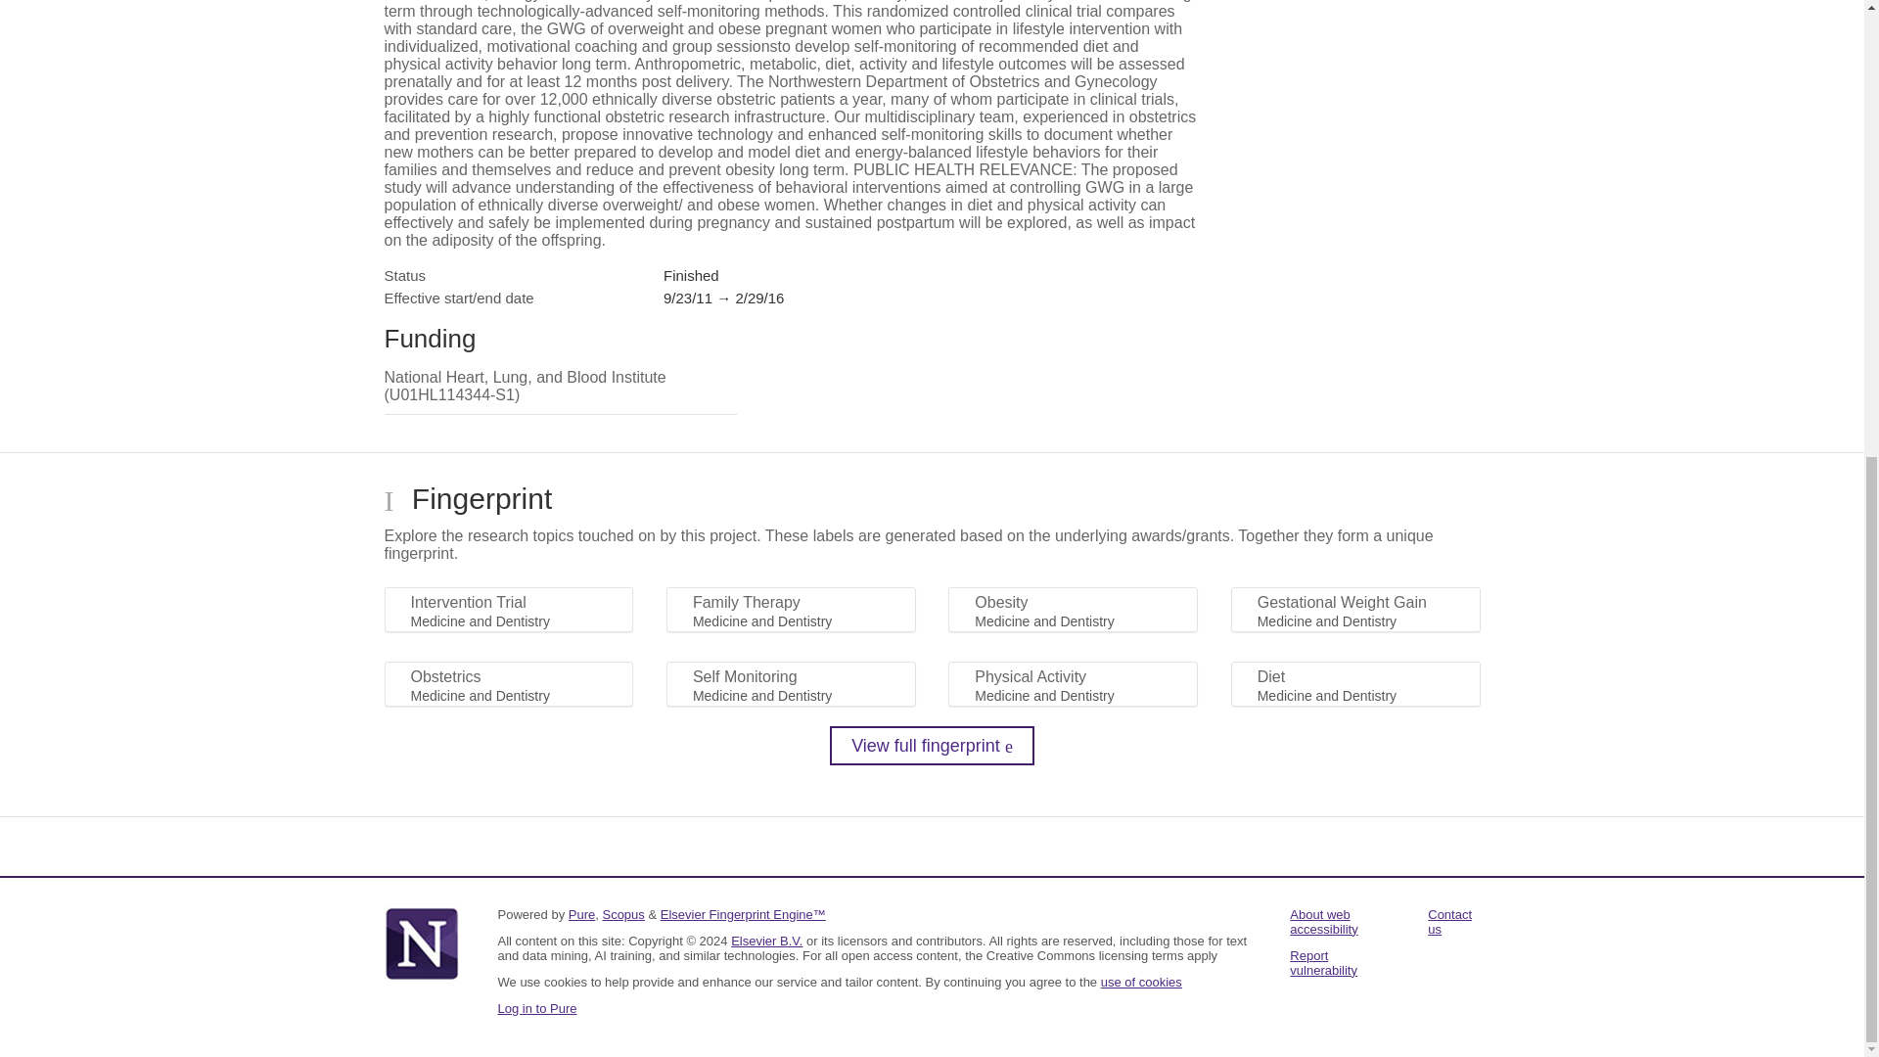 The width and height of the screenshot is (1879, 1057). Describe the element at coordinates (581, 914) in the screenshot. I see `Pure` at that location.